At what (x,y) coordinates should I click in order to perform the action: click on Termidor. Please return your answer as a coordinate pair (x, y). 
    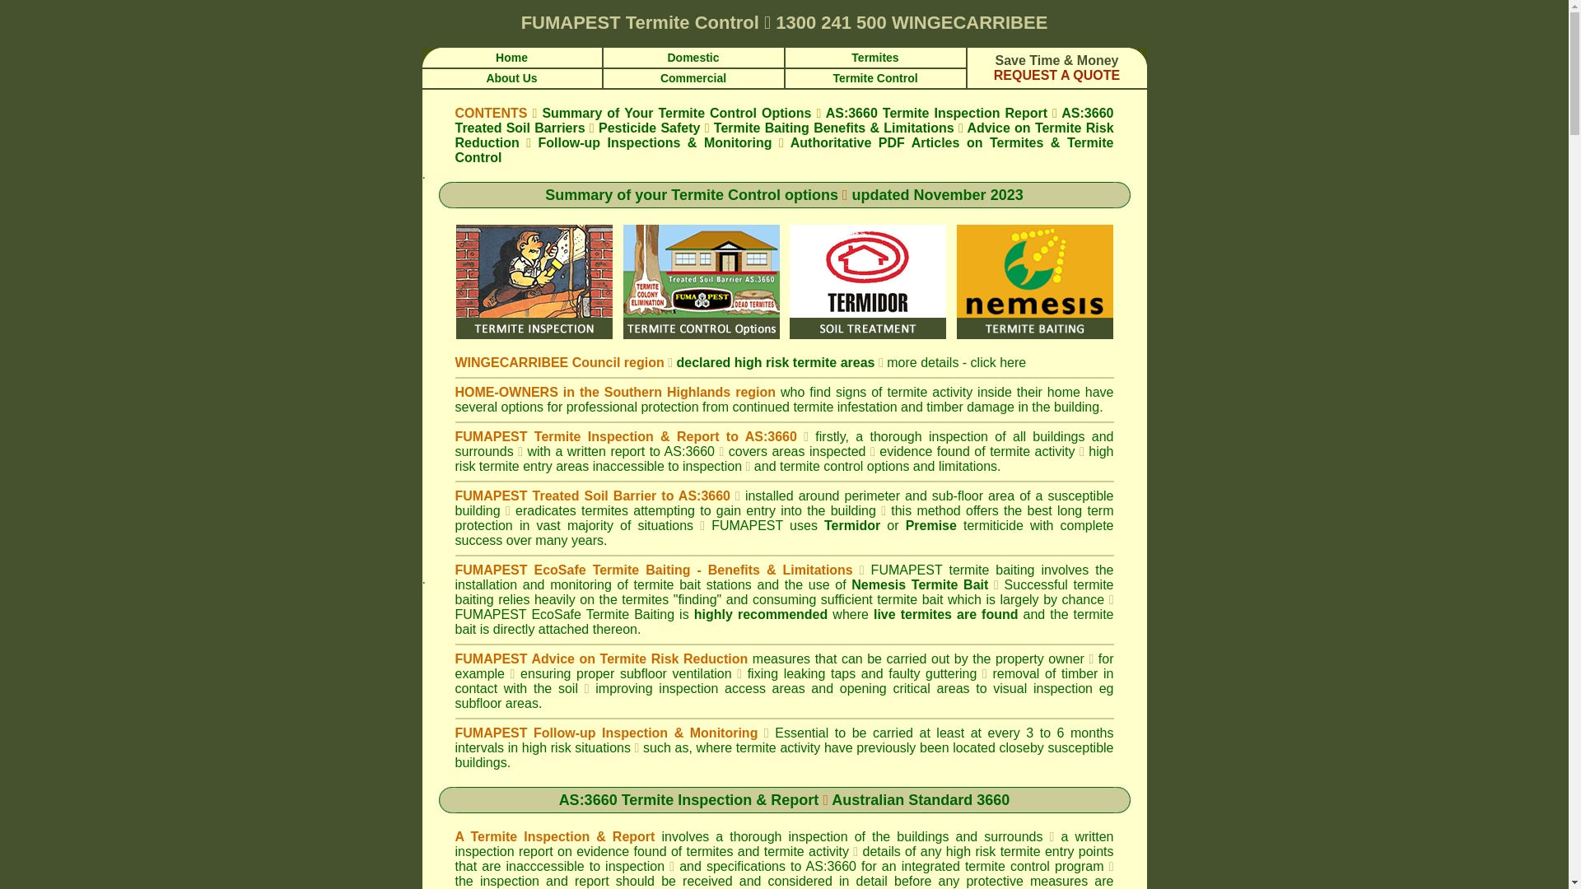
    Looking at the image, I should click on (852, 525).